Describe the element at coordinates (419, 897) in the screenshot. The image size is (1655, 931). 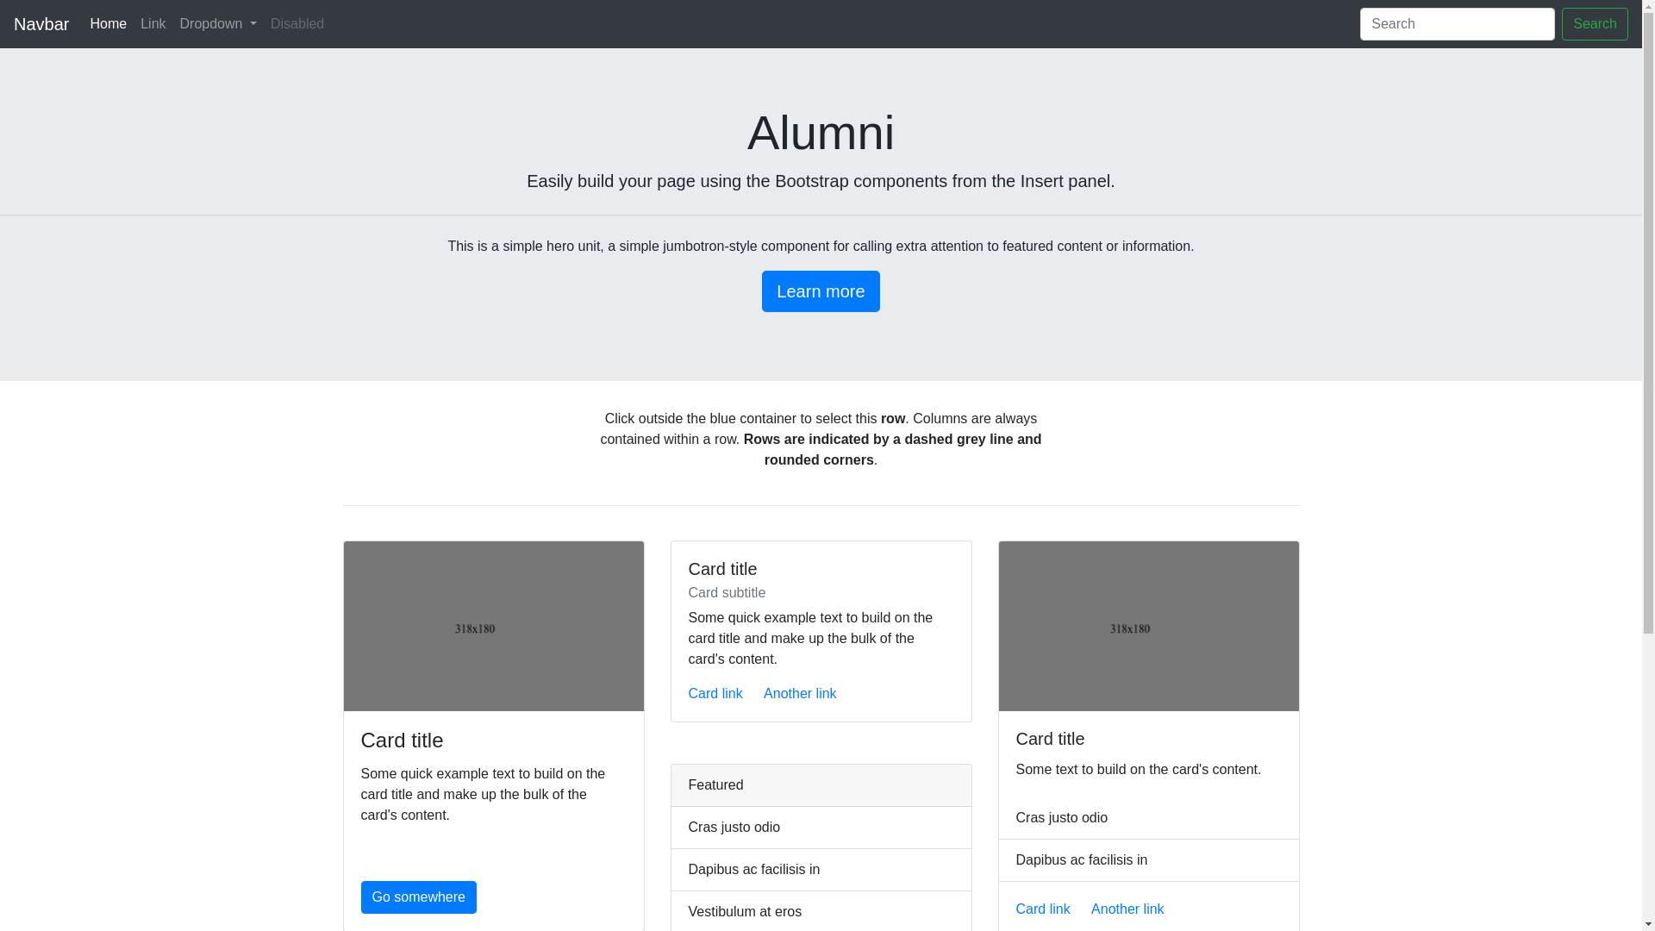
I see `Go somewhere` at that location.